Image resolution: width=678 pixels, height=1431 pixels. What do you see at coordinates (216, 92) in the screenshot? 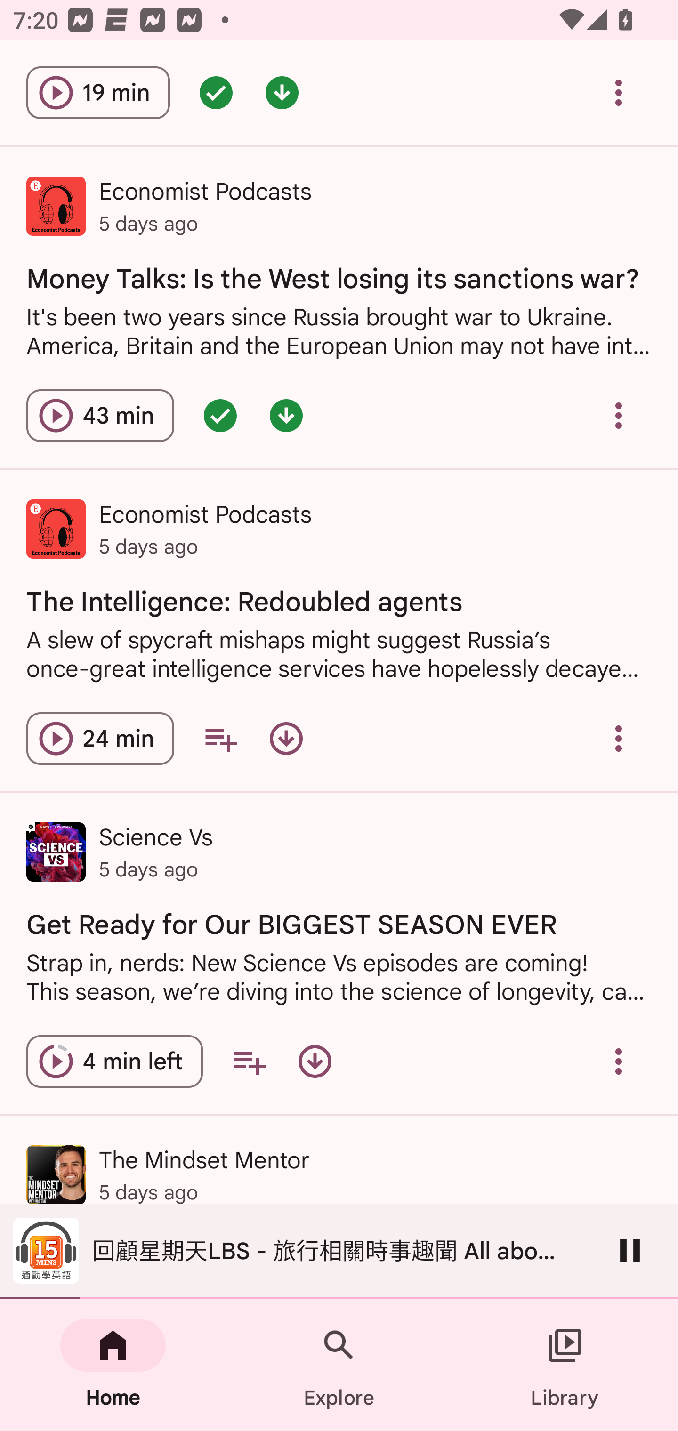
I see `Episode queued - double tap for options` at bounding box center [216, 92].